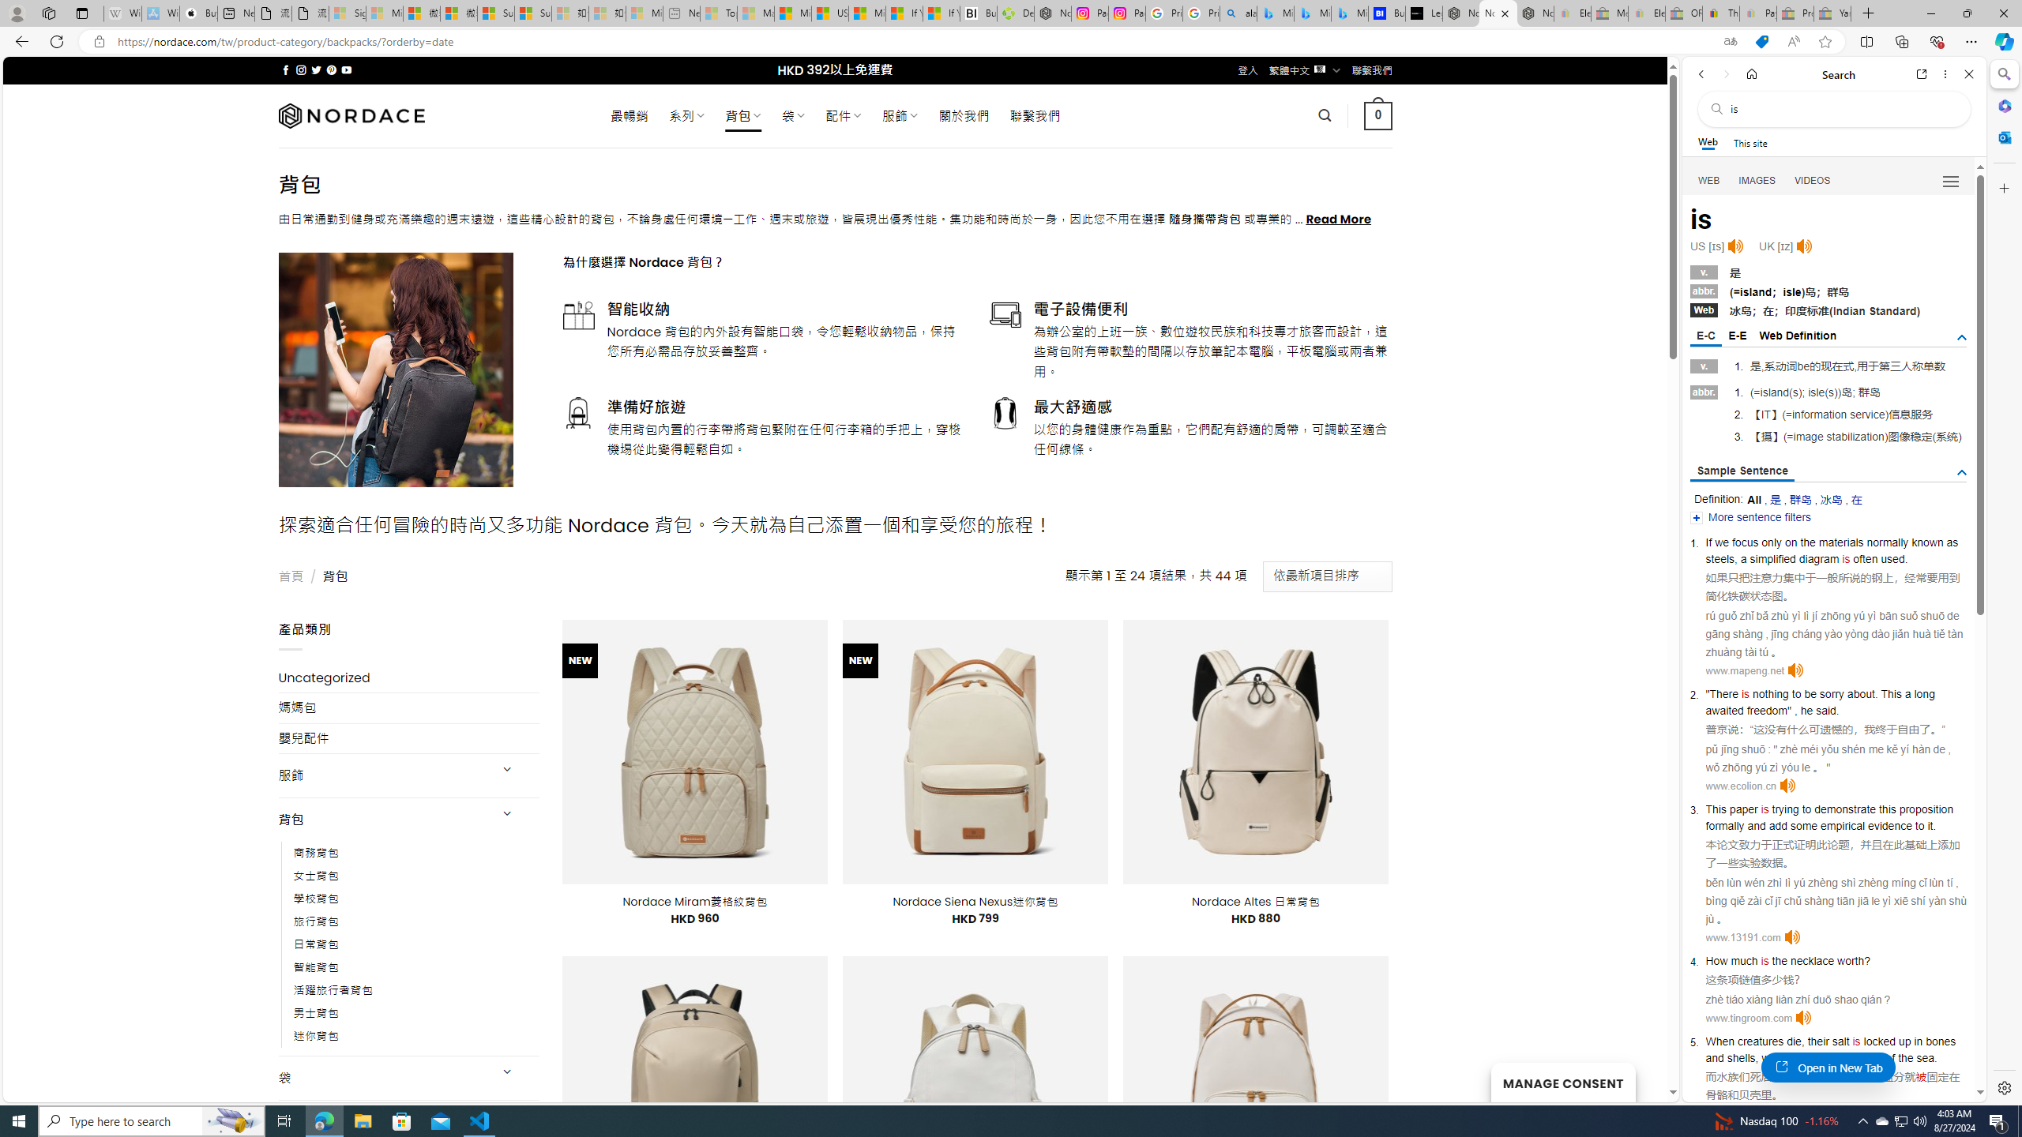 The height and width of the screenshot is (1137, 2022). Describe the element at coordinates (1741, 786) in the screenshot. I see `www.ecolion.cn` at that location.